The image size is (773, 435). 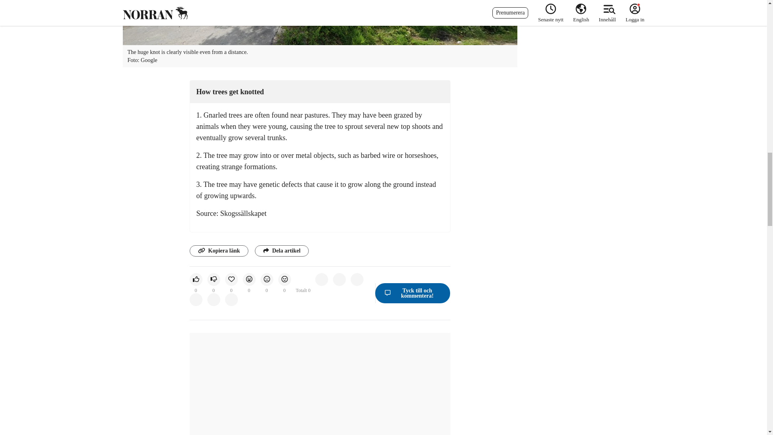 What do you see at coordinates (284, 280) in the screenshot?
I see `Arg` at bounding box center [284, 280].